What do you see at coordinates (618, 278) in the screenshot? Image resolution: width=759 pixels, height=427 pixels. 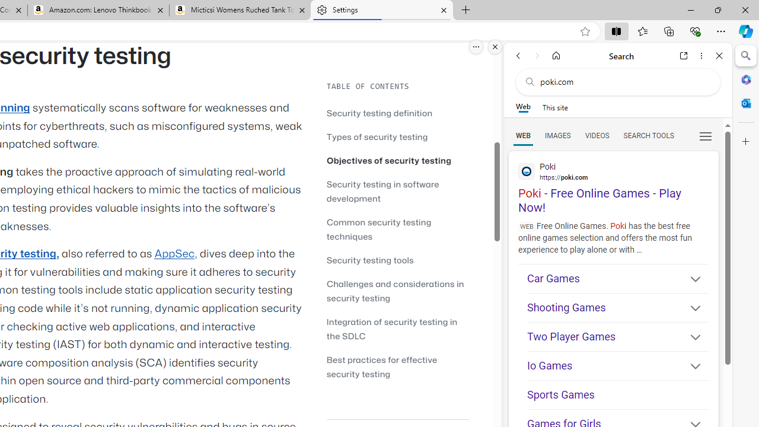 I see `Car Games` at bounding box center [618, 278].